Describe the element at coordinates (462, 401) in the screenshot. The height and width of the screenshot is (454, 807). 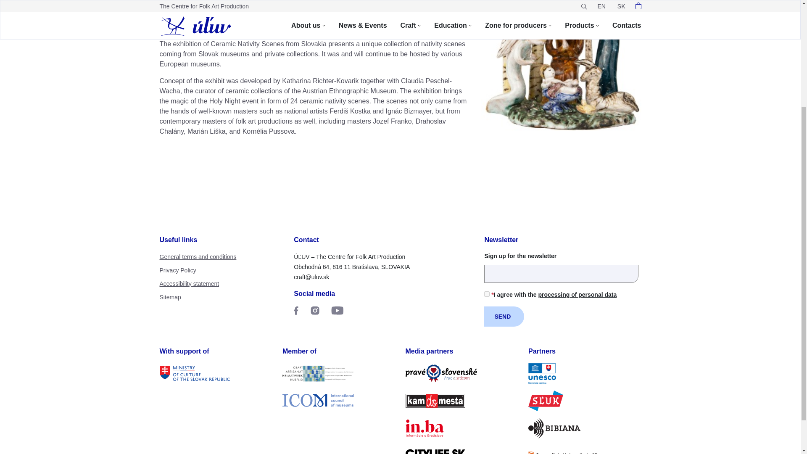
I see `kamdomesta.sk` at that location.